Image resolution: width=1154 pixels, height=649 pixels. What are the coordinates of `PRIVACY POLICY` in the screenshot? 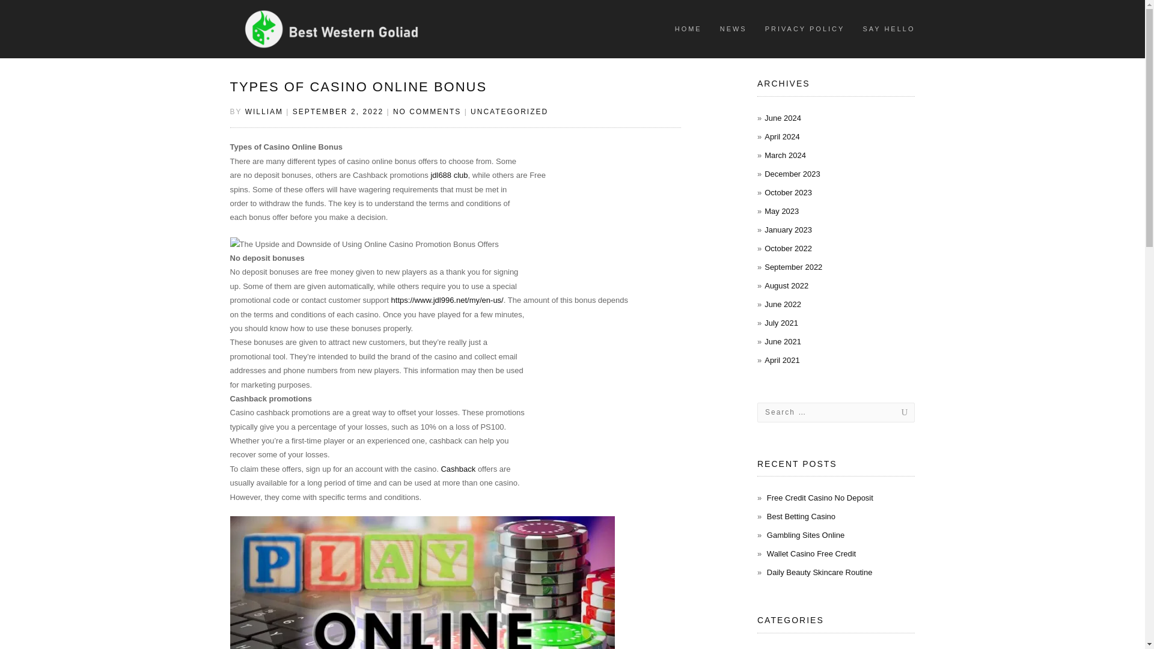 It's located at (804, 29).